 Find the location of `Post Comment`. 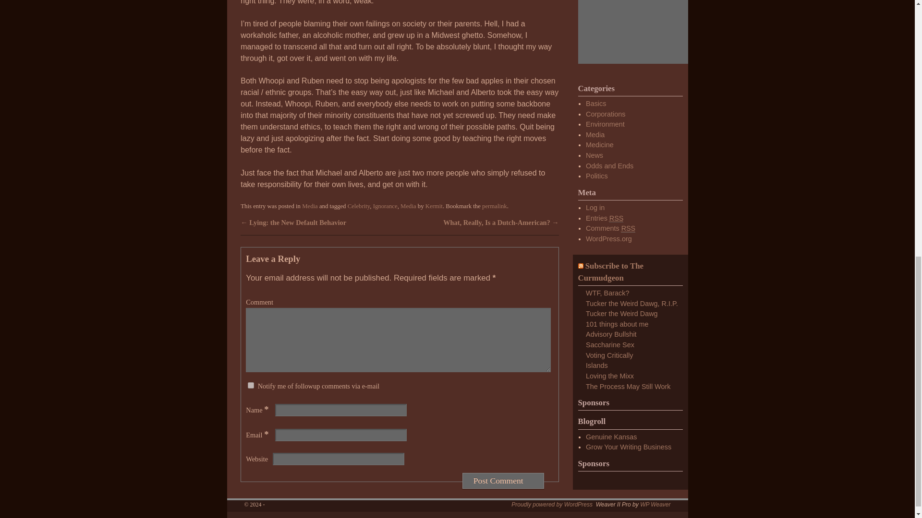

Post Comment is located at coordinates (503, 481).